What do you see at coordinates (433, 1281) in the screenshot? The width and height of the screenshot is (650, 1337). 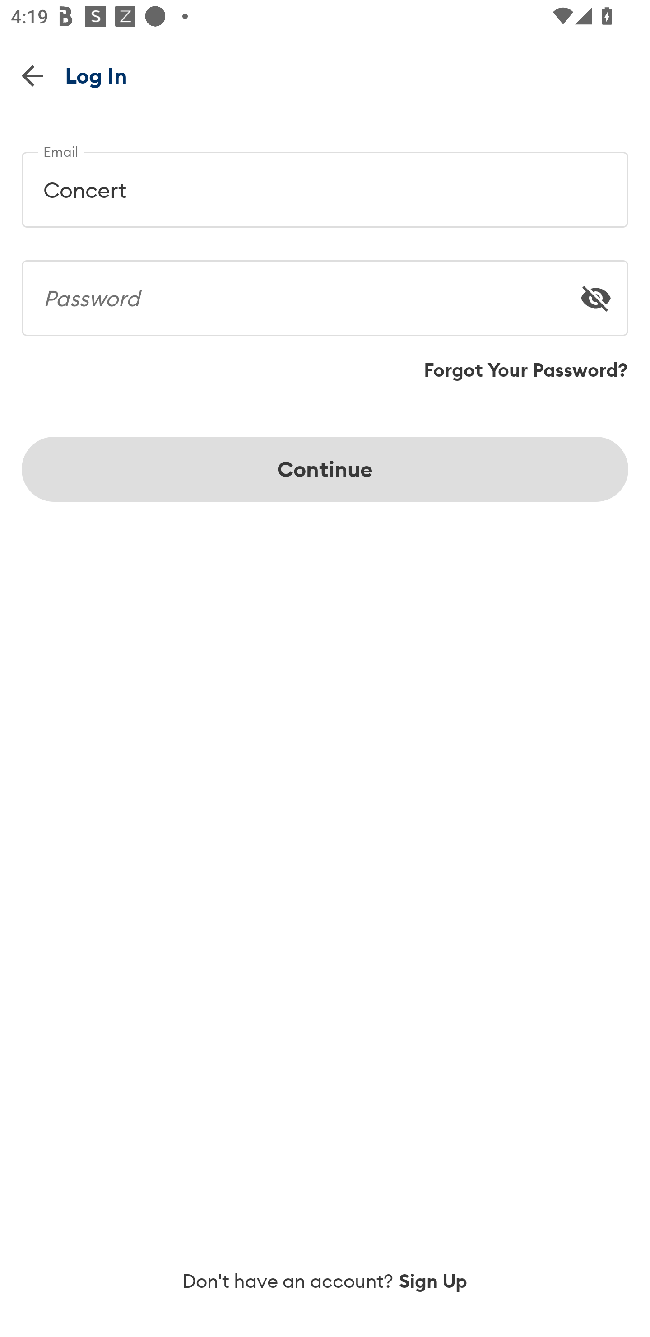 I see `Sign Up` at bounding box center [433, 1281].